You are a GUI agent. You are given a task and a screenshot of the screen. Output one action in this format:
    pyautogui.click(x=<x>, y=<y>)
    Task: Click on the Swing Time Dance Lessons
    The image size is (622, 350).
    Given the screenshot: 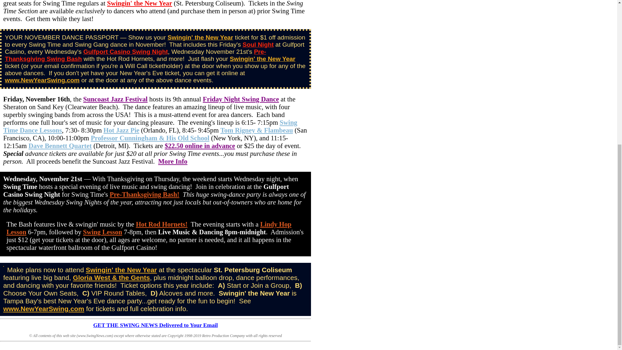 What is the action you would take?
    pyautogui.click(x=150, y=126)
    